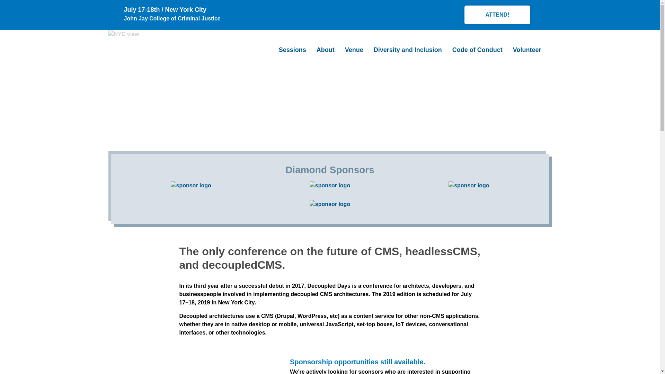 This screenshot has width=665, height=374. Describe the element at coordinates (408, 51) in the screenshot. I see `Diversity and Inclusion` at that location.